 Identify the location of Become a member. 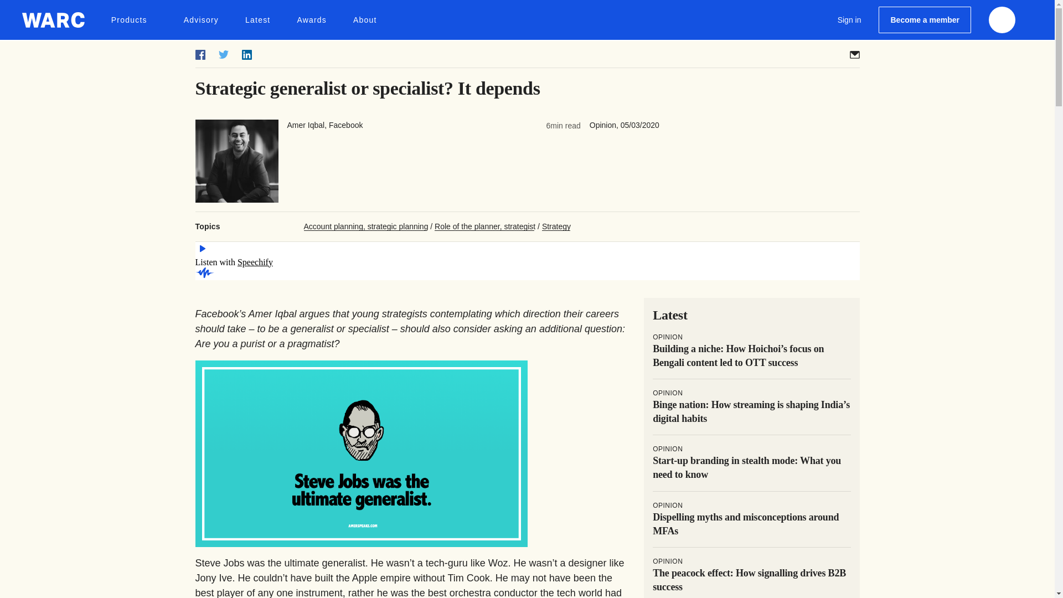
(925, 20).